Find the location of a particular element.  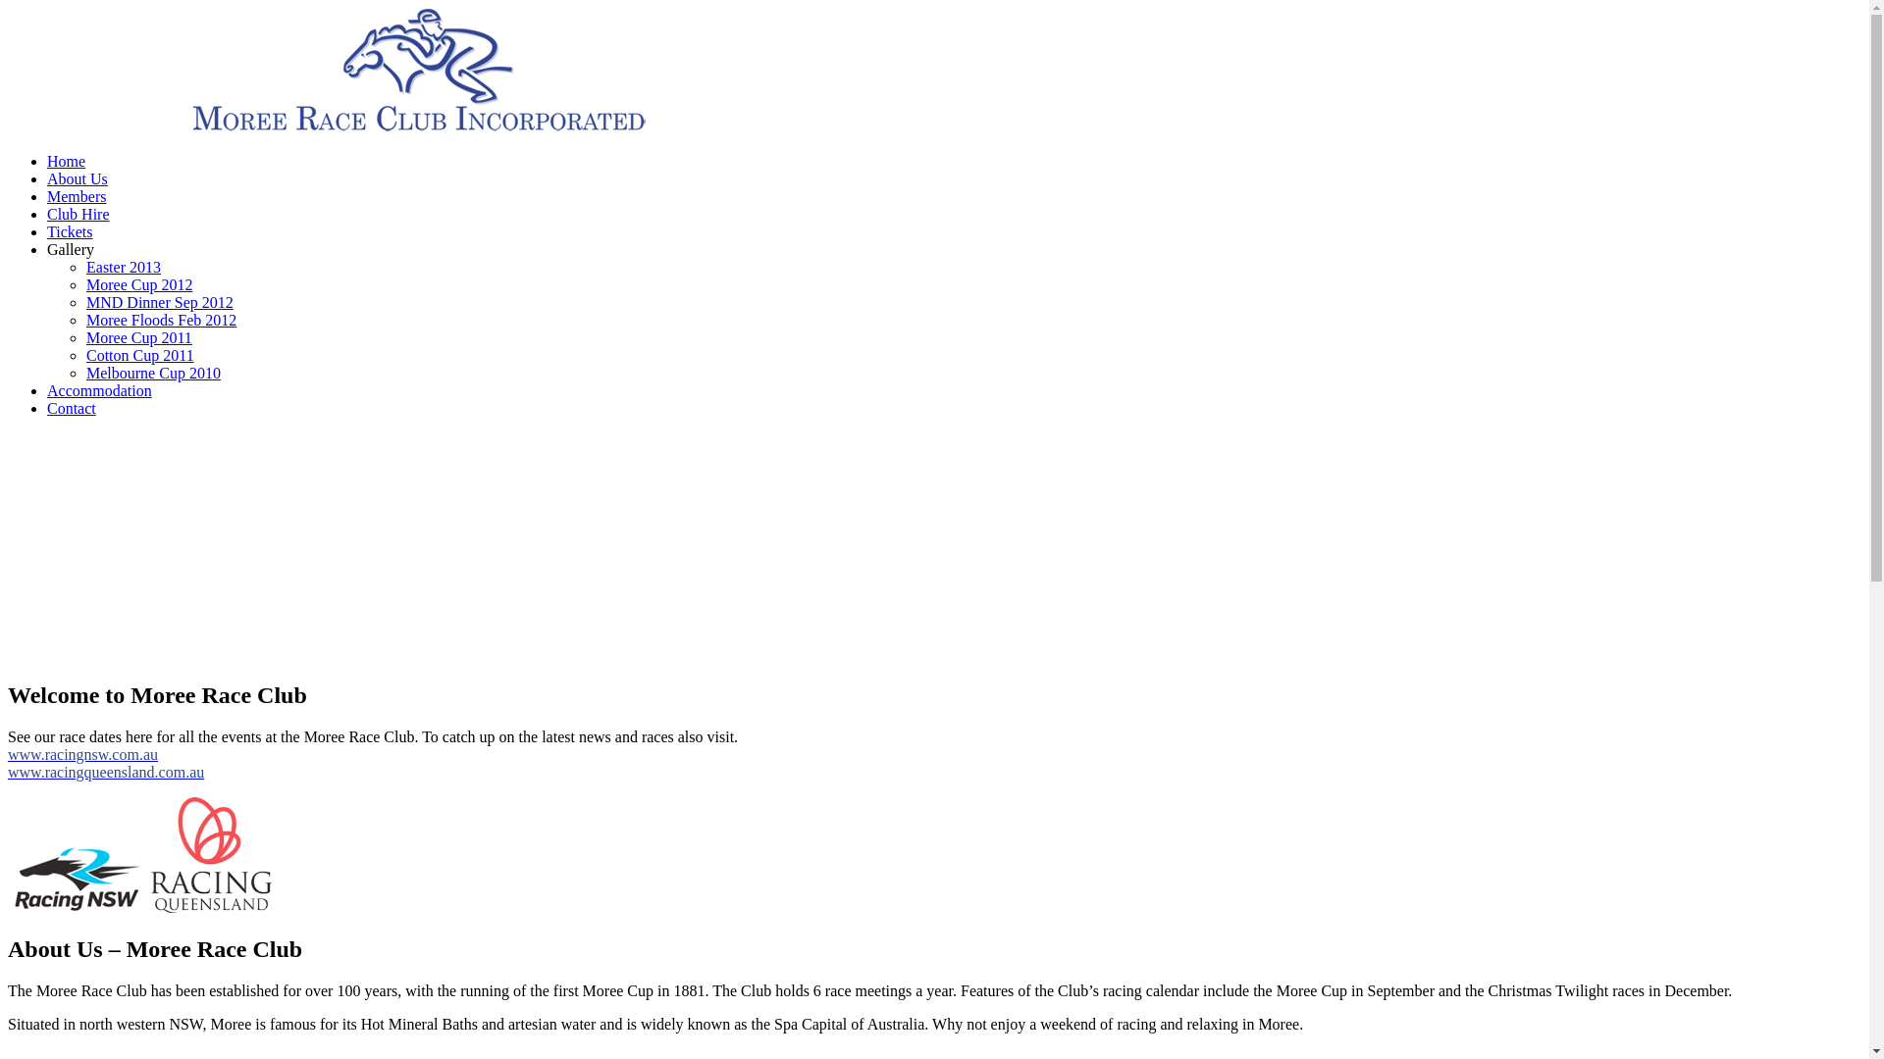

www.racingnsw.com.au is located at coordinates (82, 755).